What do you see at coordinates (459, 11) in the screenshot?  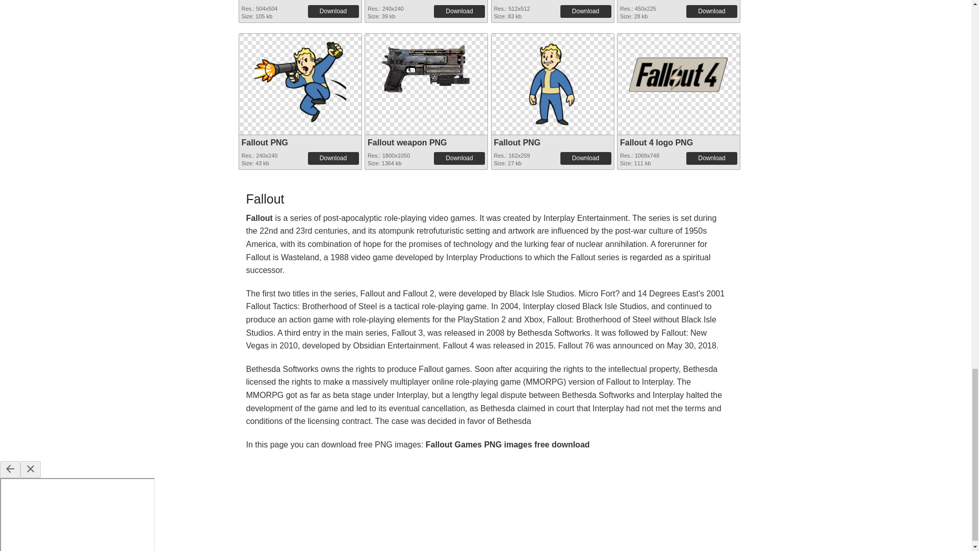 I see `Download` at bounding box center [459, 11].